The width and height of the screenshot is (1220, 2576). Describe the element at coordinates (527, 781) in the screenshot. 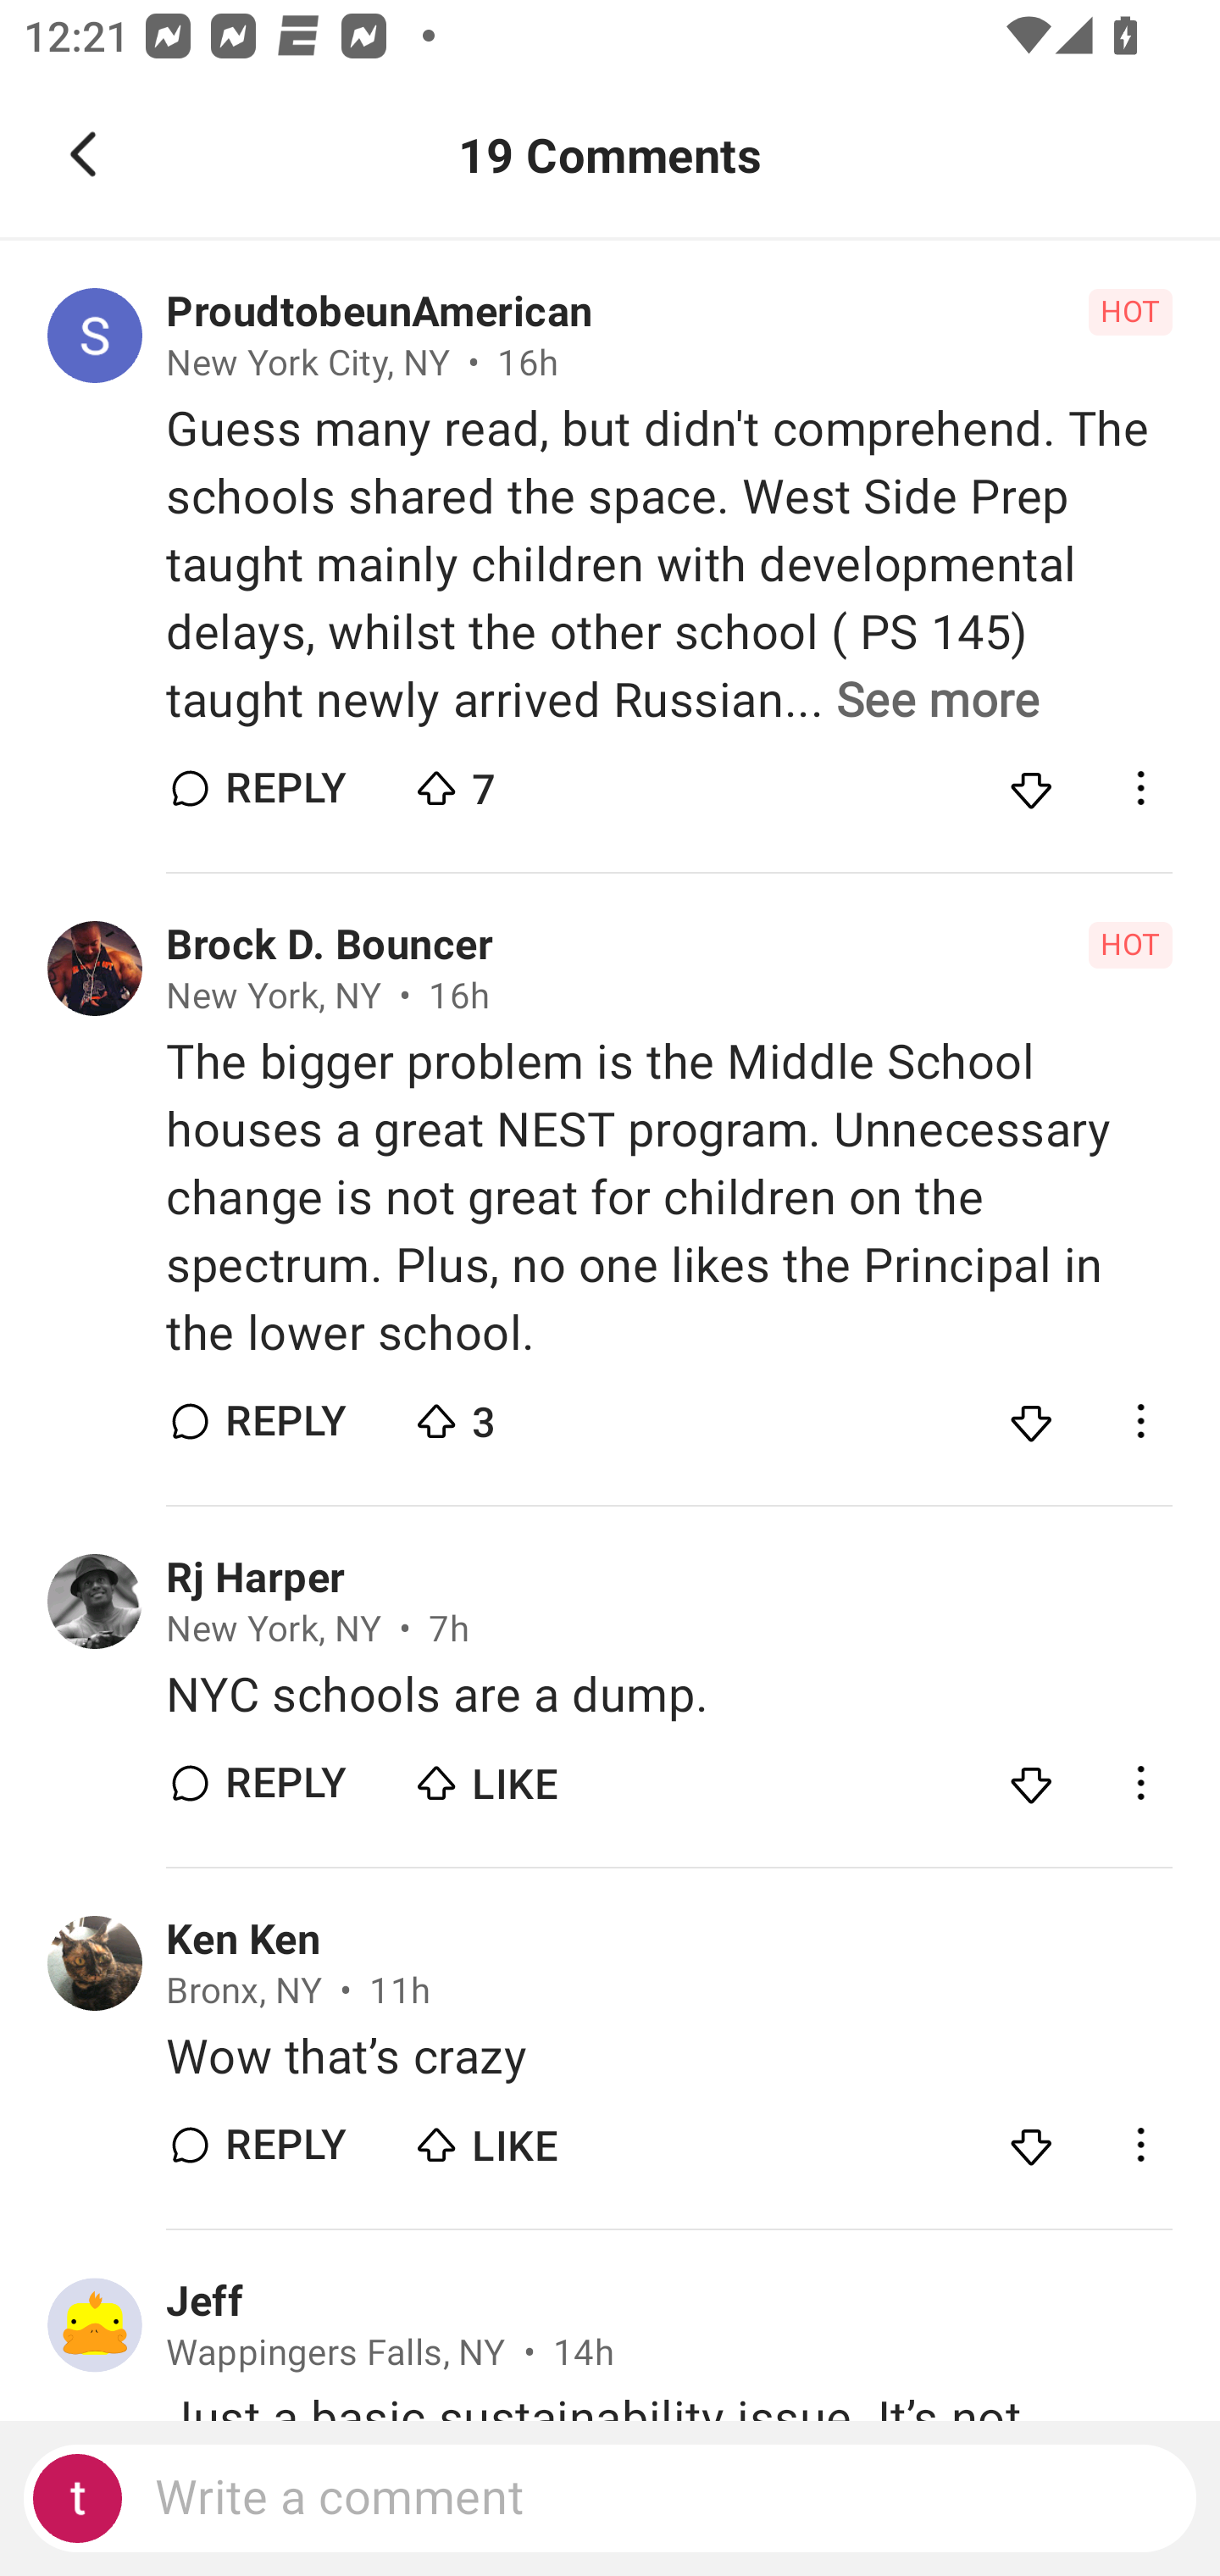

I see `7` at that location.